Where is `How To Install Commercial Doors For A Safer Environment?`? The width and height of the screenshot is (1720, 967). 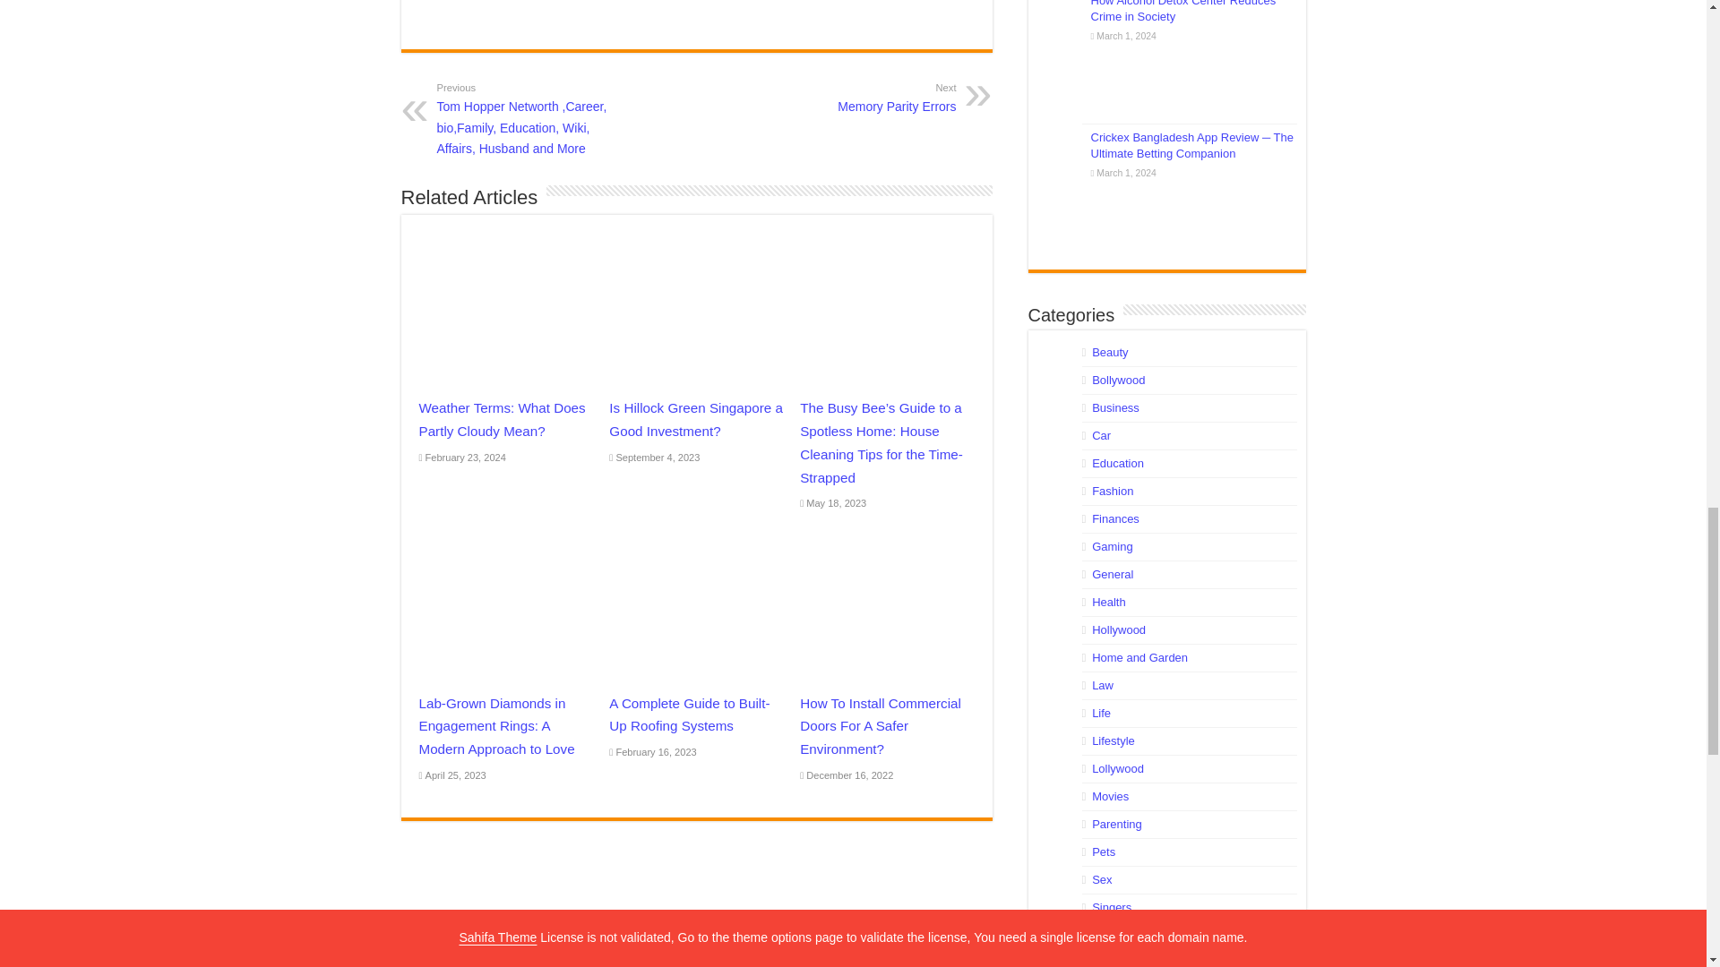
How To Install Commercial Doors For A Safer Environment? is located at coordinates (864, 97).